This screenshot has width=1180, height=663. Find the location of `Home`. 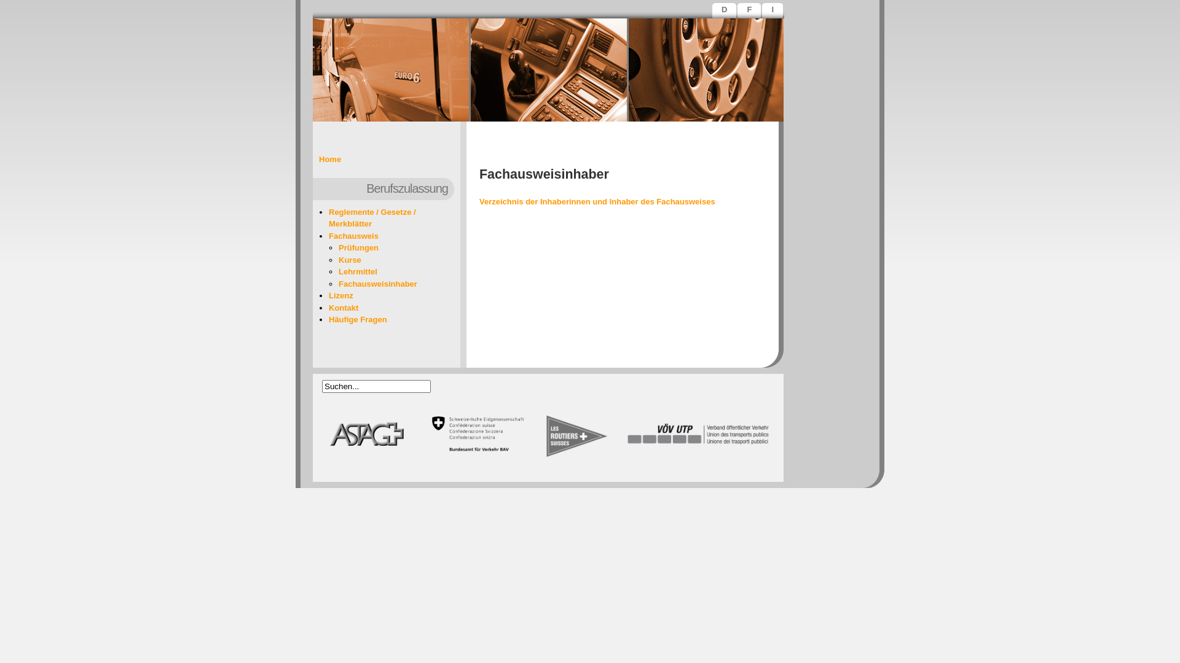

Home is located at coordinates (330, 160).